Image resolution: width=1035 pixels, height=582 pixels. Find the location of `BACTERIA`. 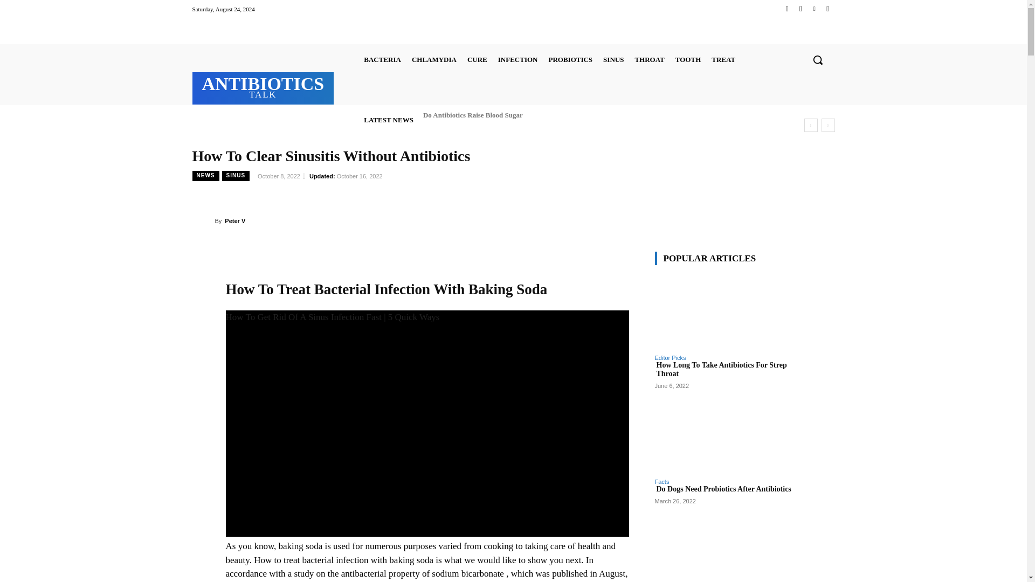

BACTERIA is located at coordinates (382, 59).